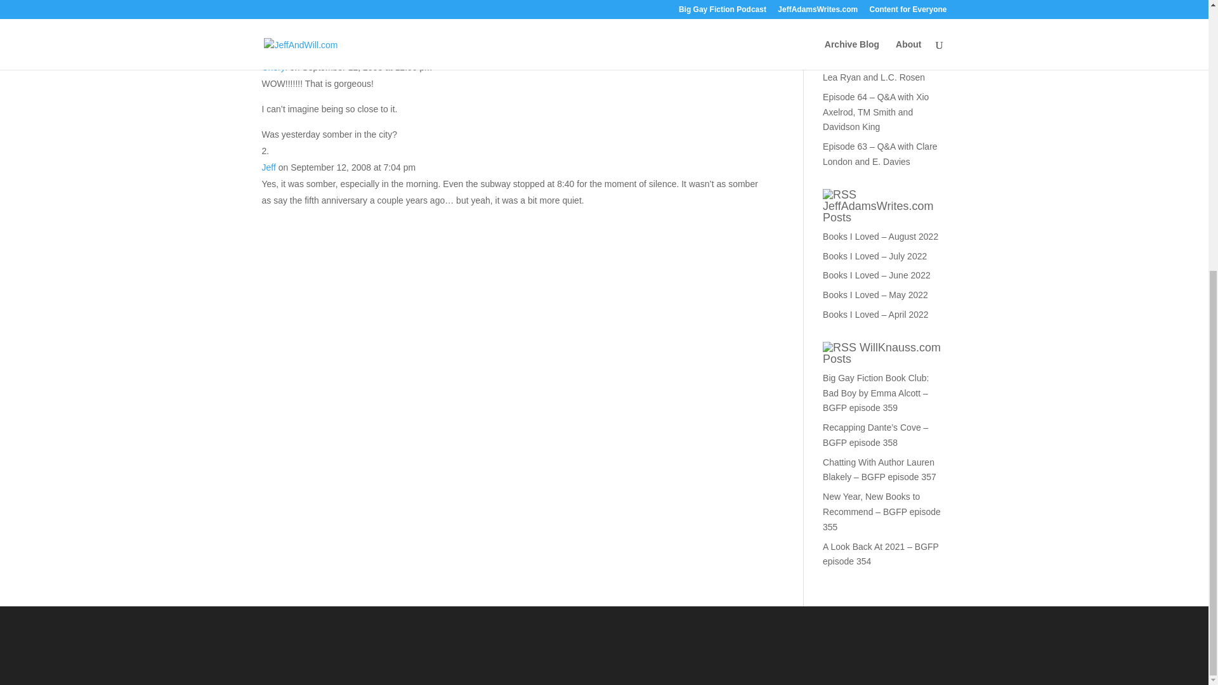 This screenshot has width=1218, height=685. What do you see at coordinates (882, 353) in the screenshot?
I see `WillKnauss.com Posts` at bounding box center [882, 353].